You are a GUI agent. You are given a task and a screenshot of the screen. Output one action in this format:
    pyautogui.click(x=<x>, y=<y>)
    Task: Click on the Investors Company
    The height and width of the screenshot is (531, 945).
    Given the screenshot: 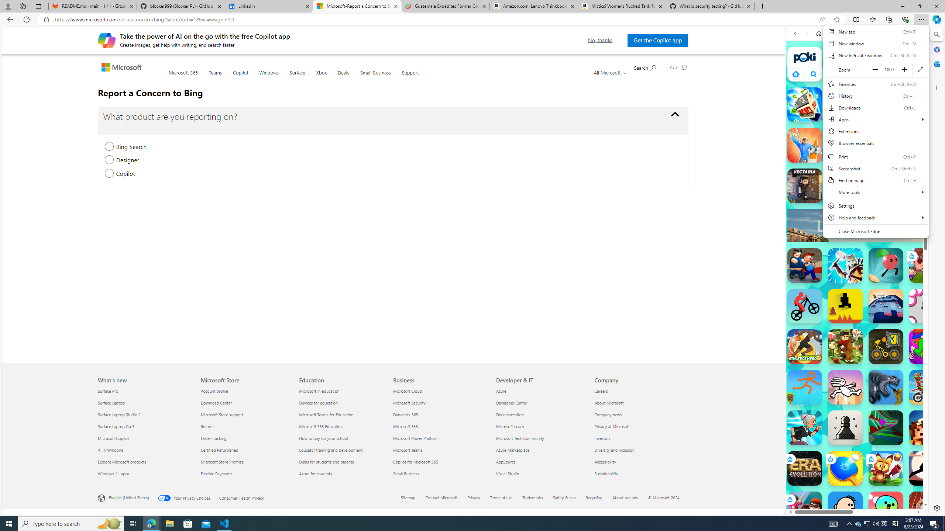 What is the action you would take?
    pyautogui.click(x=602, y=438)
    